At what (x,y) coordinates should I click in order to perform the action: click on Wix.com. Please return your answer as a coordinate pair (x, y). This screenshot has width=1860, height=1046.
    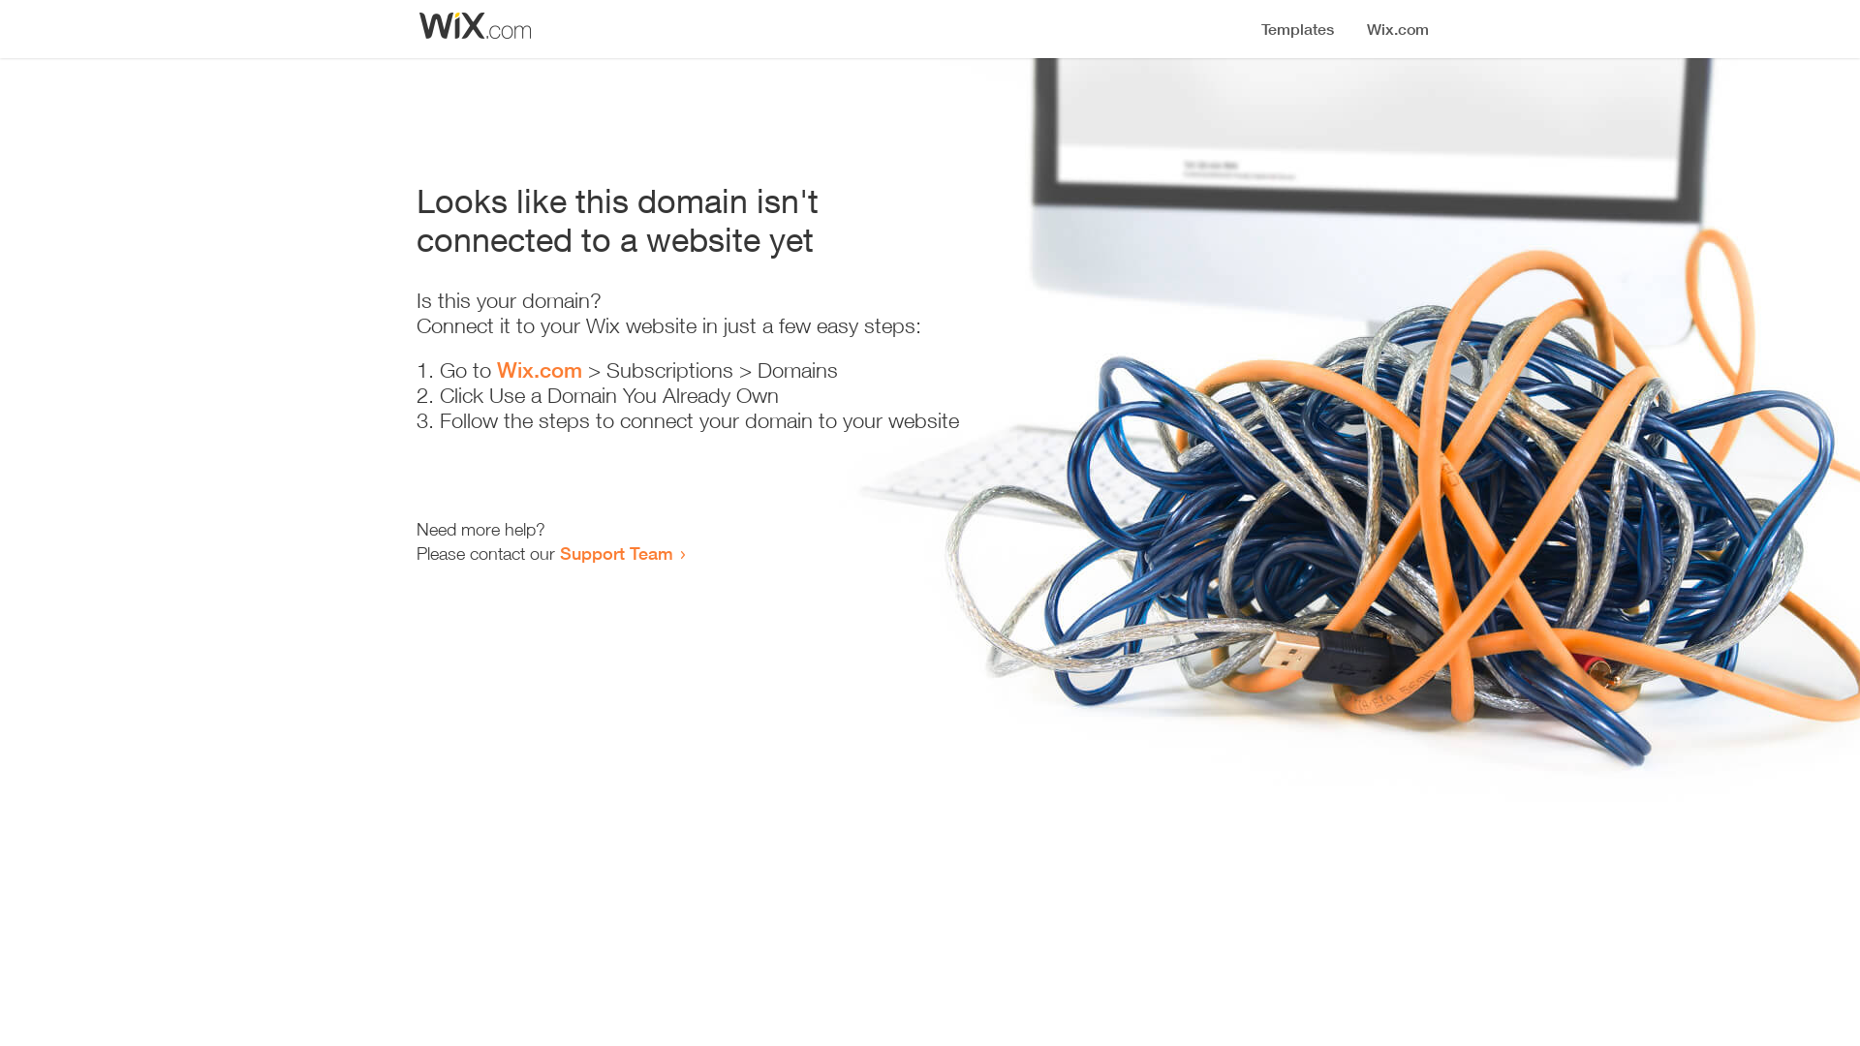
    Looking at the image, I should click on (540, 370).